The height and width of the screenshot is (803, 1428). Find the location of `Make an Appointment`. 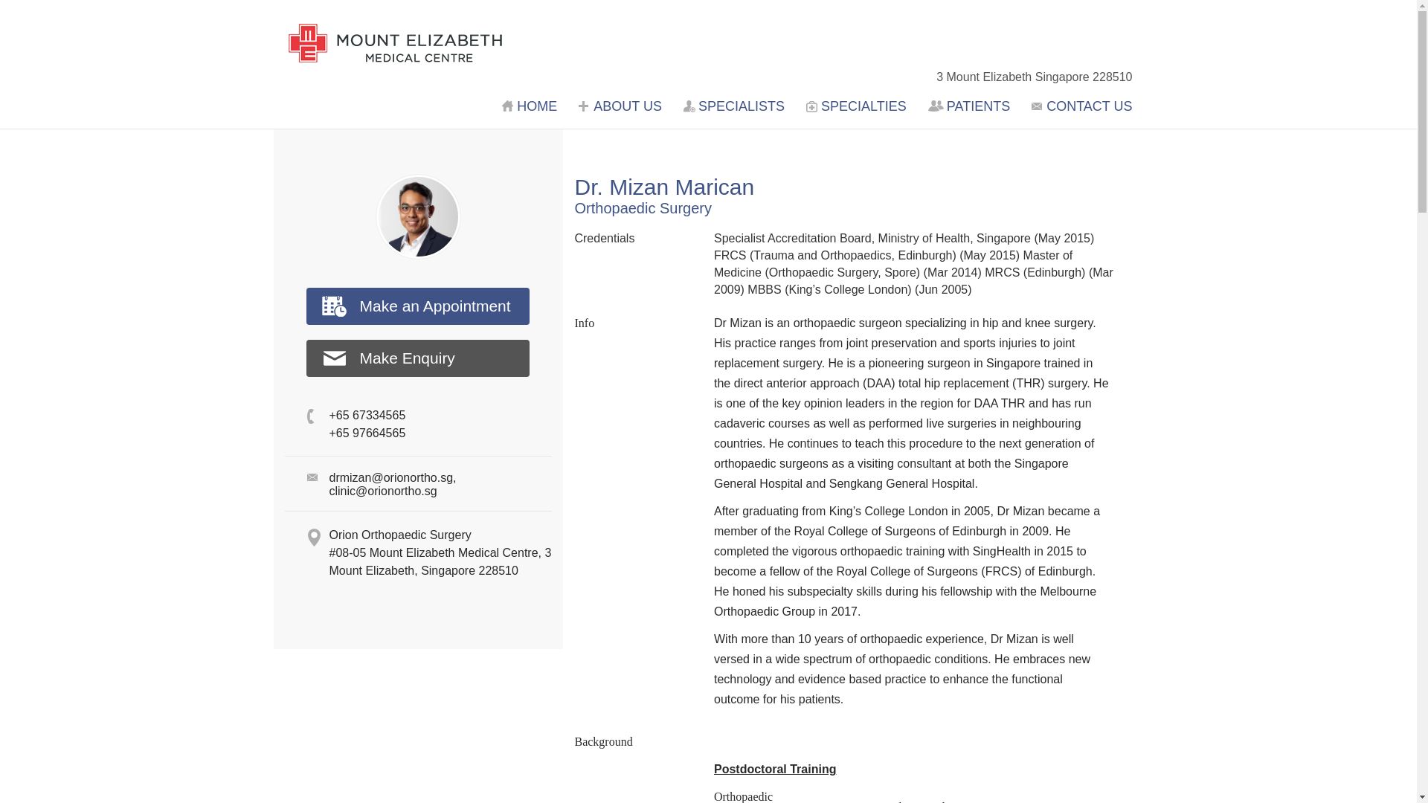

Make an Appointment is located at coordinates (418, 306).